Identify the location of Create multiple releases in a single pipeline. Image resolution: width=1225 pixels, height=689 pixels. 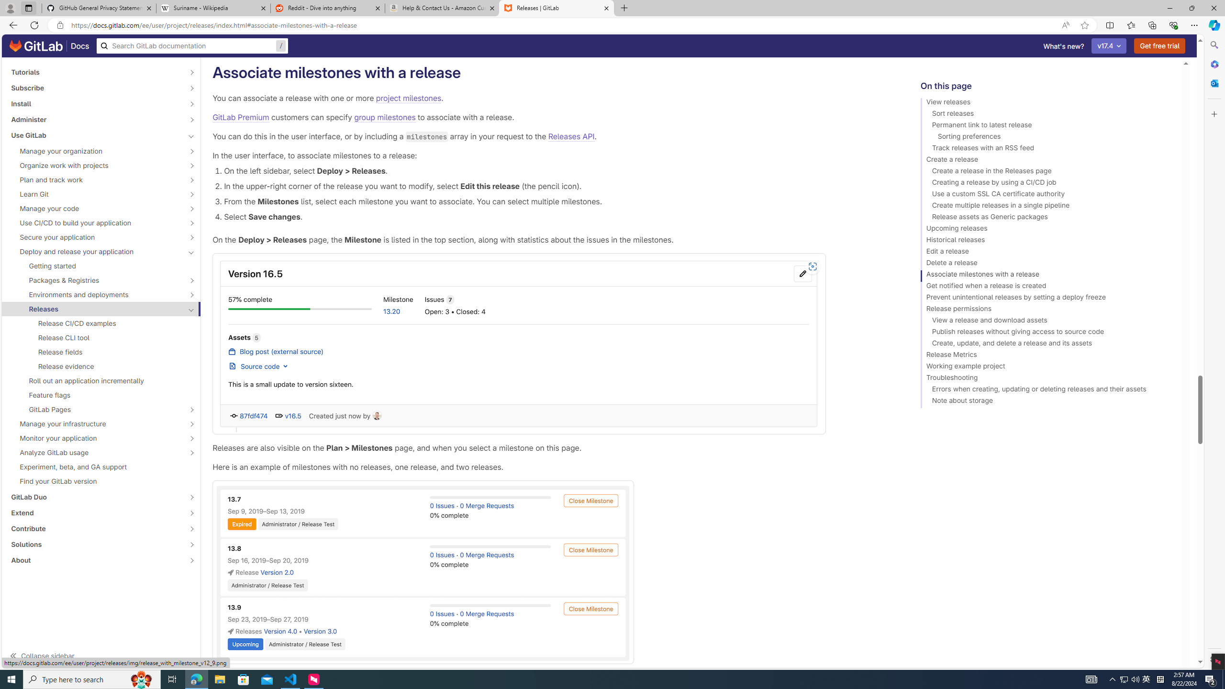
(1047, 207).